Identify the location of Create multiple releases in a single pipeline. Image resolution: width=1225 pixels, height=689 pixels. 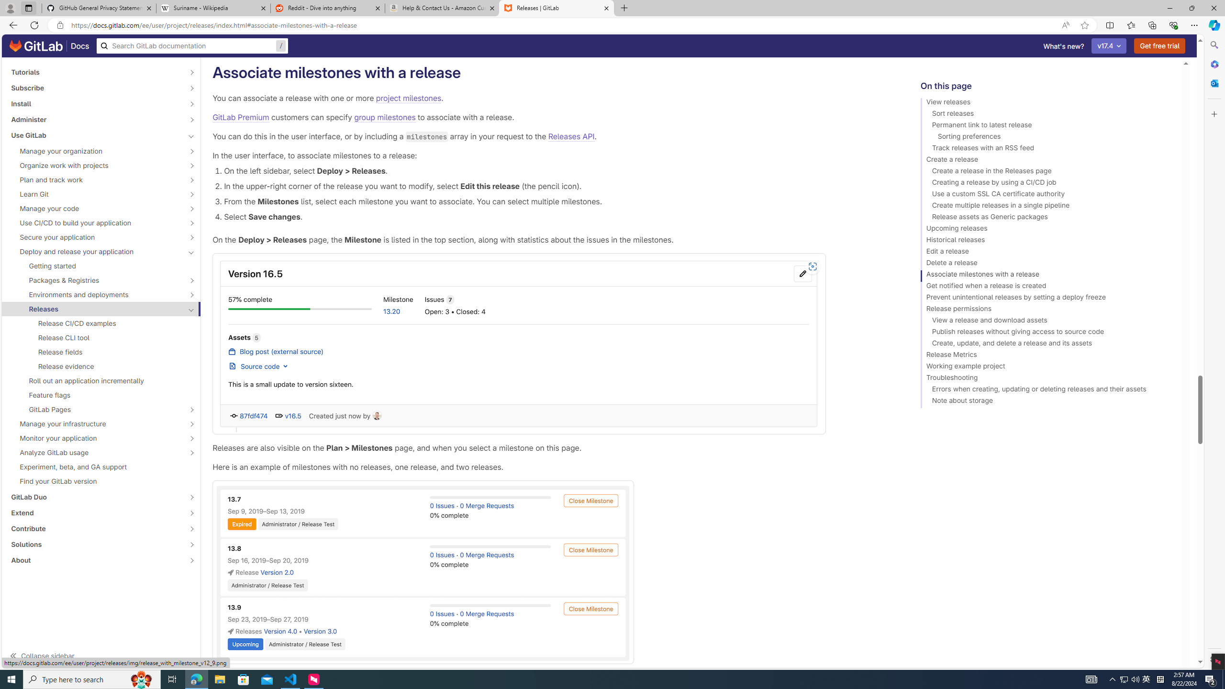
(1047, 207).